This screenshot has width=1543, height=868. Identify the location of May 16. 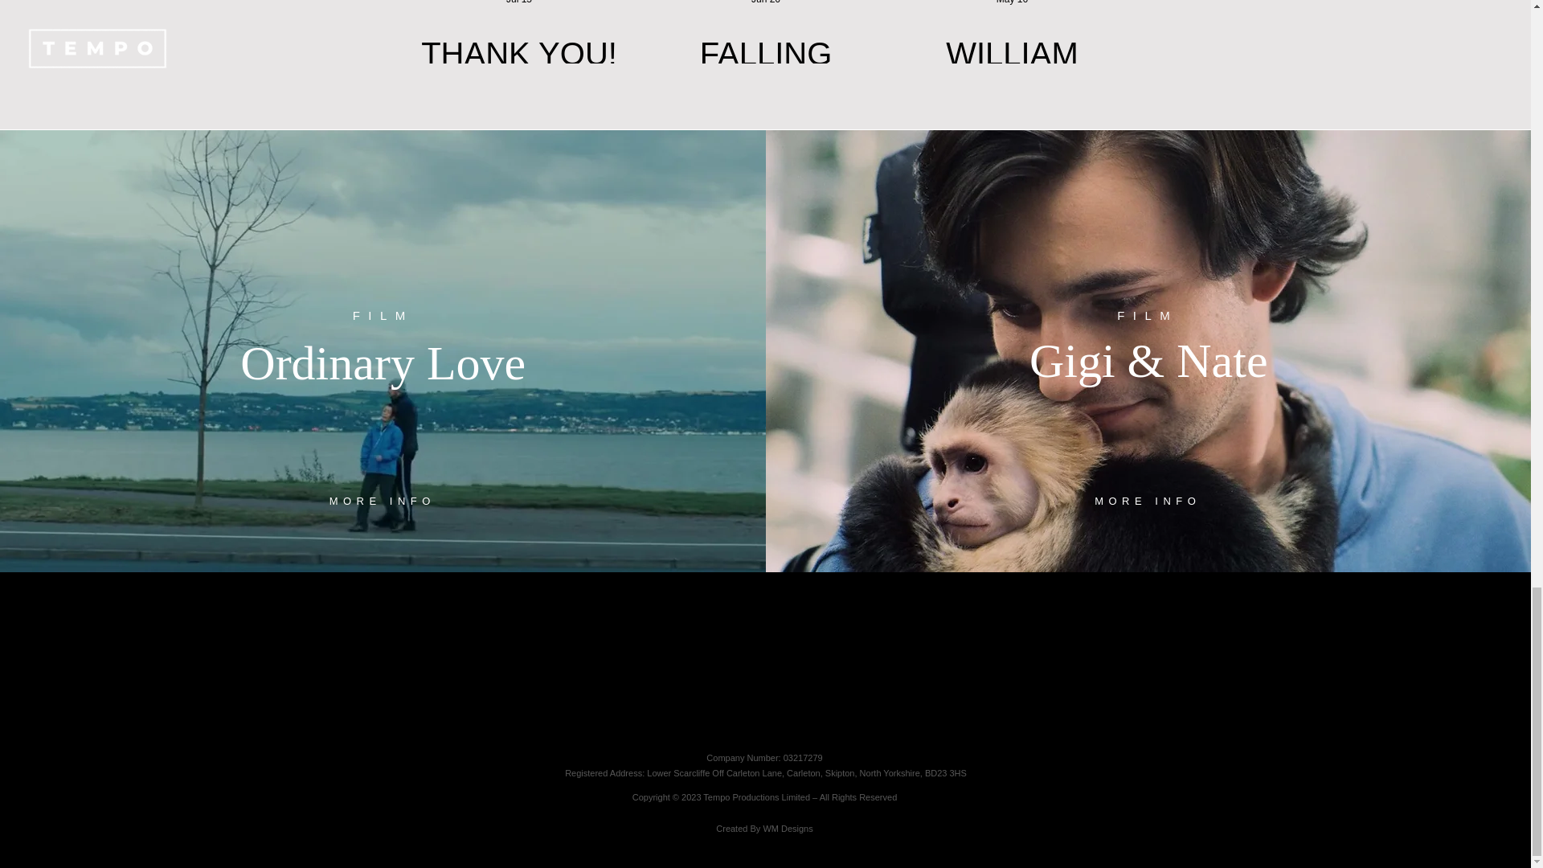
(1012, 2).